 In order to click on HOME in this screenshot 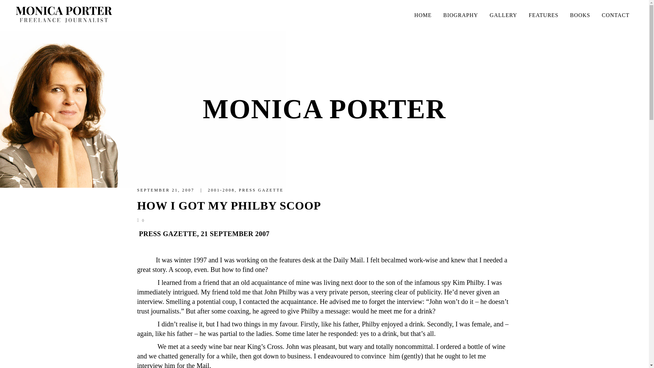, I will do `click(423, 15)`.